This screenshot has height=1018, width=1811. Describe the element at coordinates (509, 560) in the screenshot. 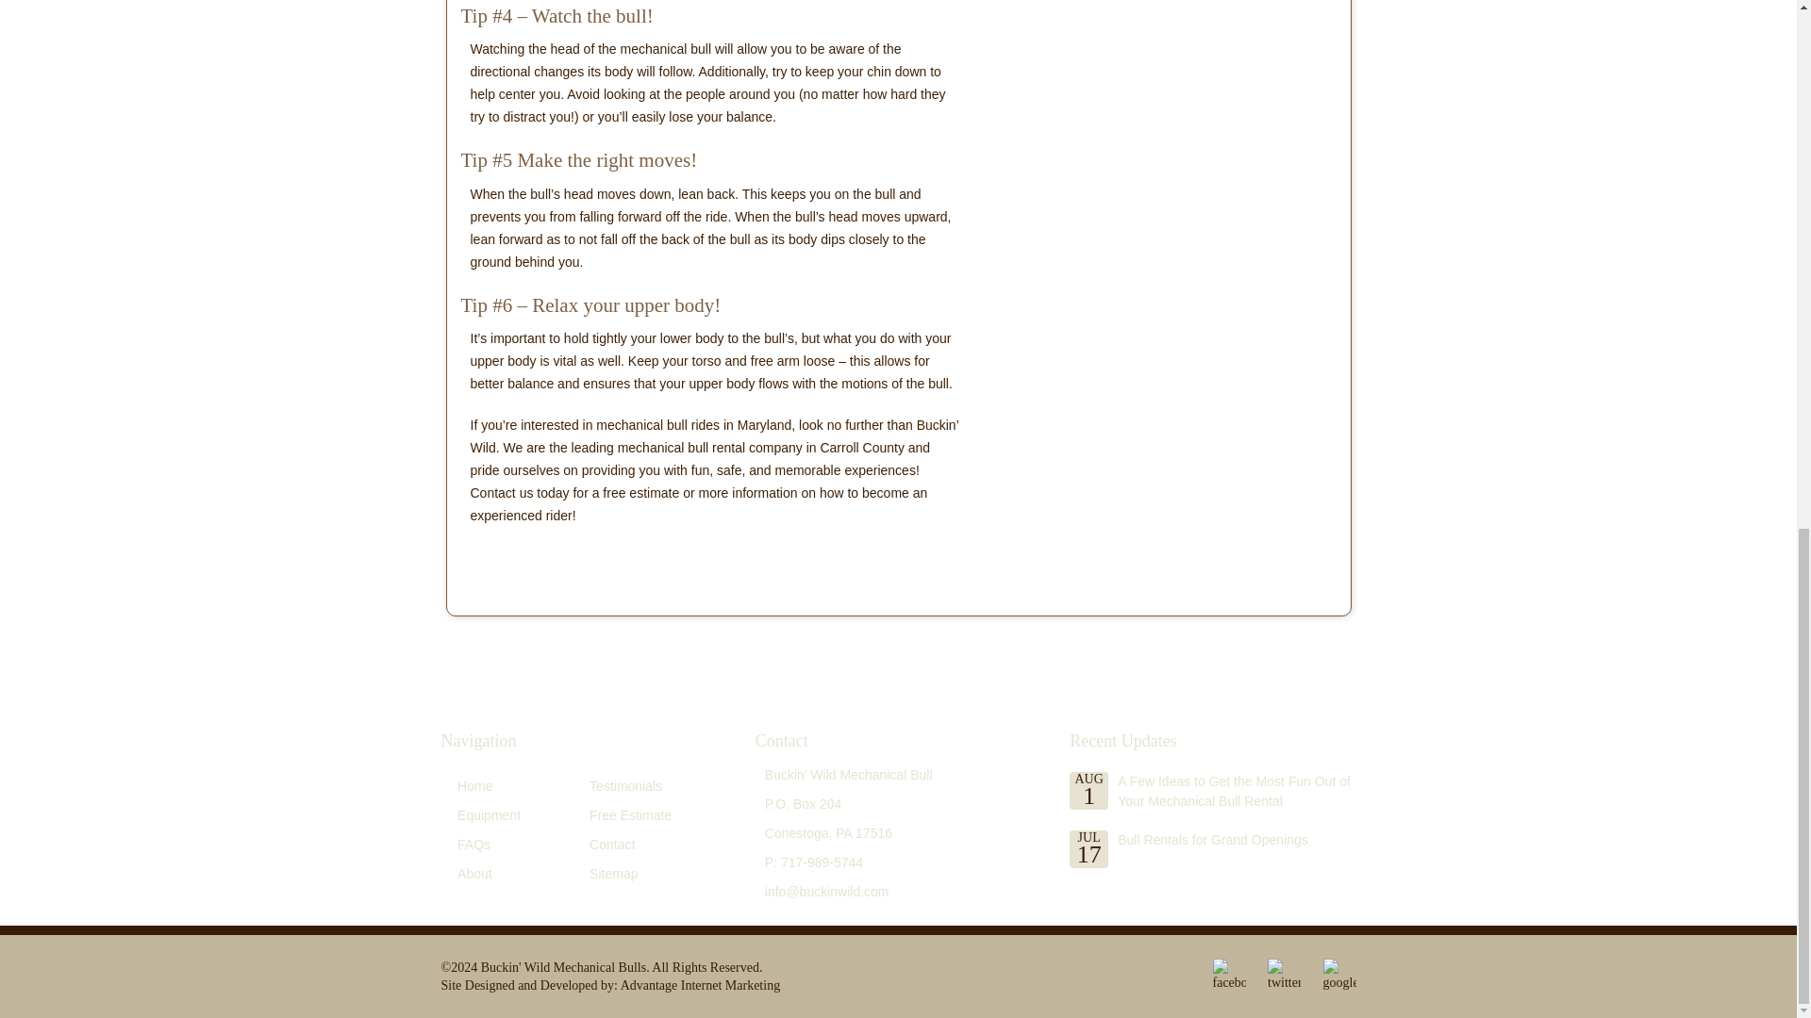

I see `Share to Twitter` at that location.